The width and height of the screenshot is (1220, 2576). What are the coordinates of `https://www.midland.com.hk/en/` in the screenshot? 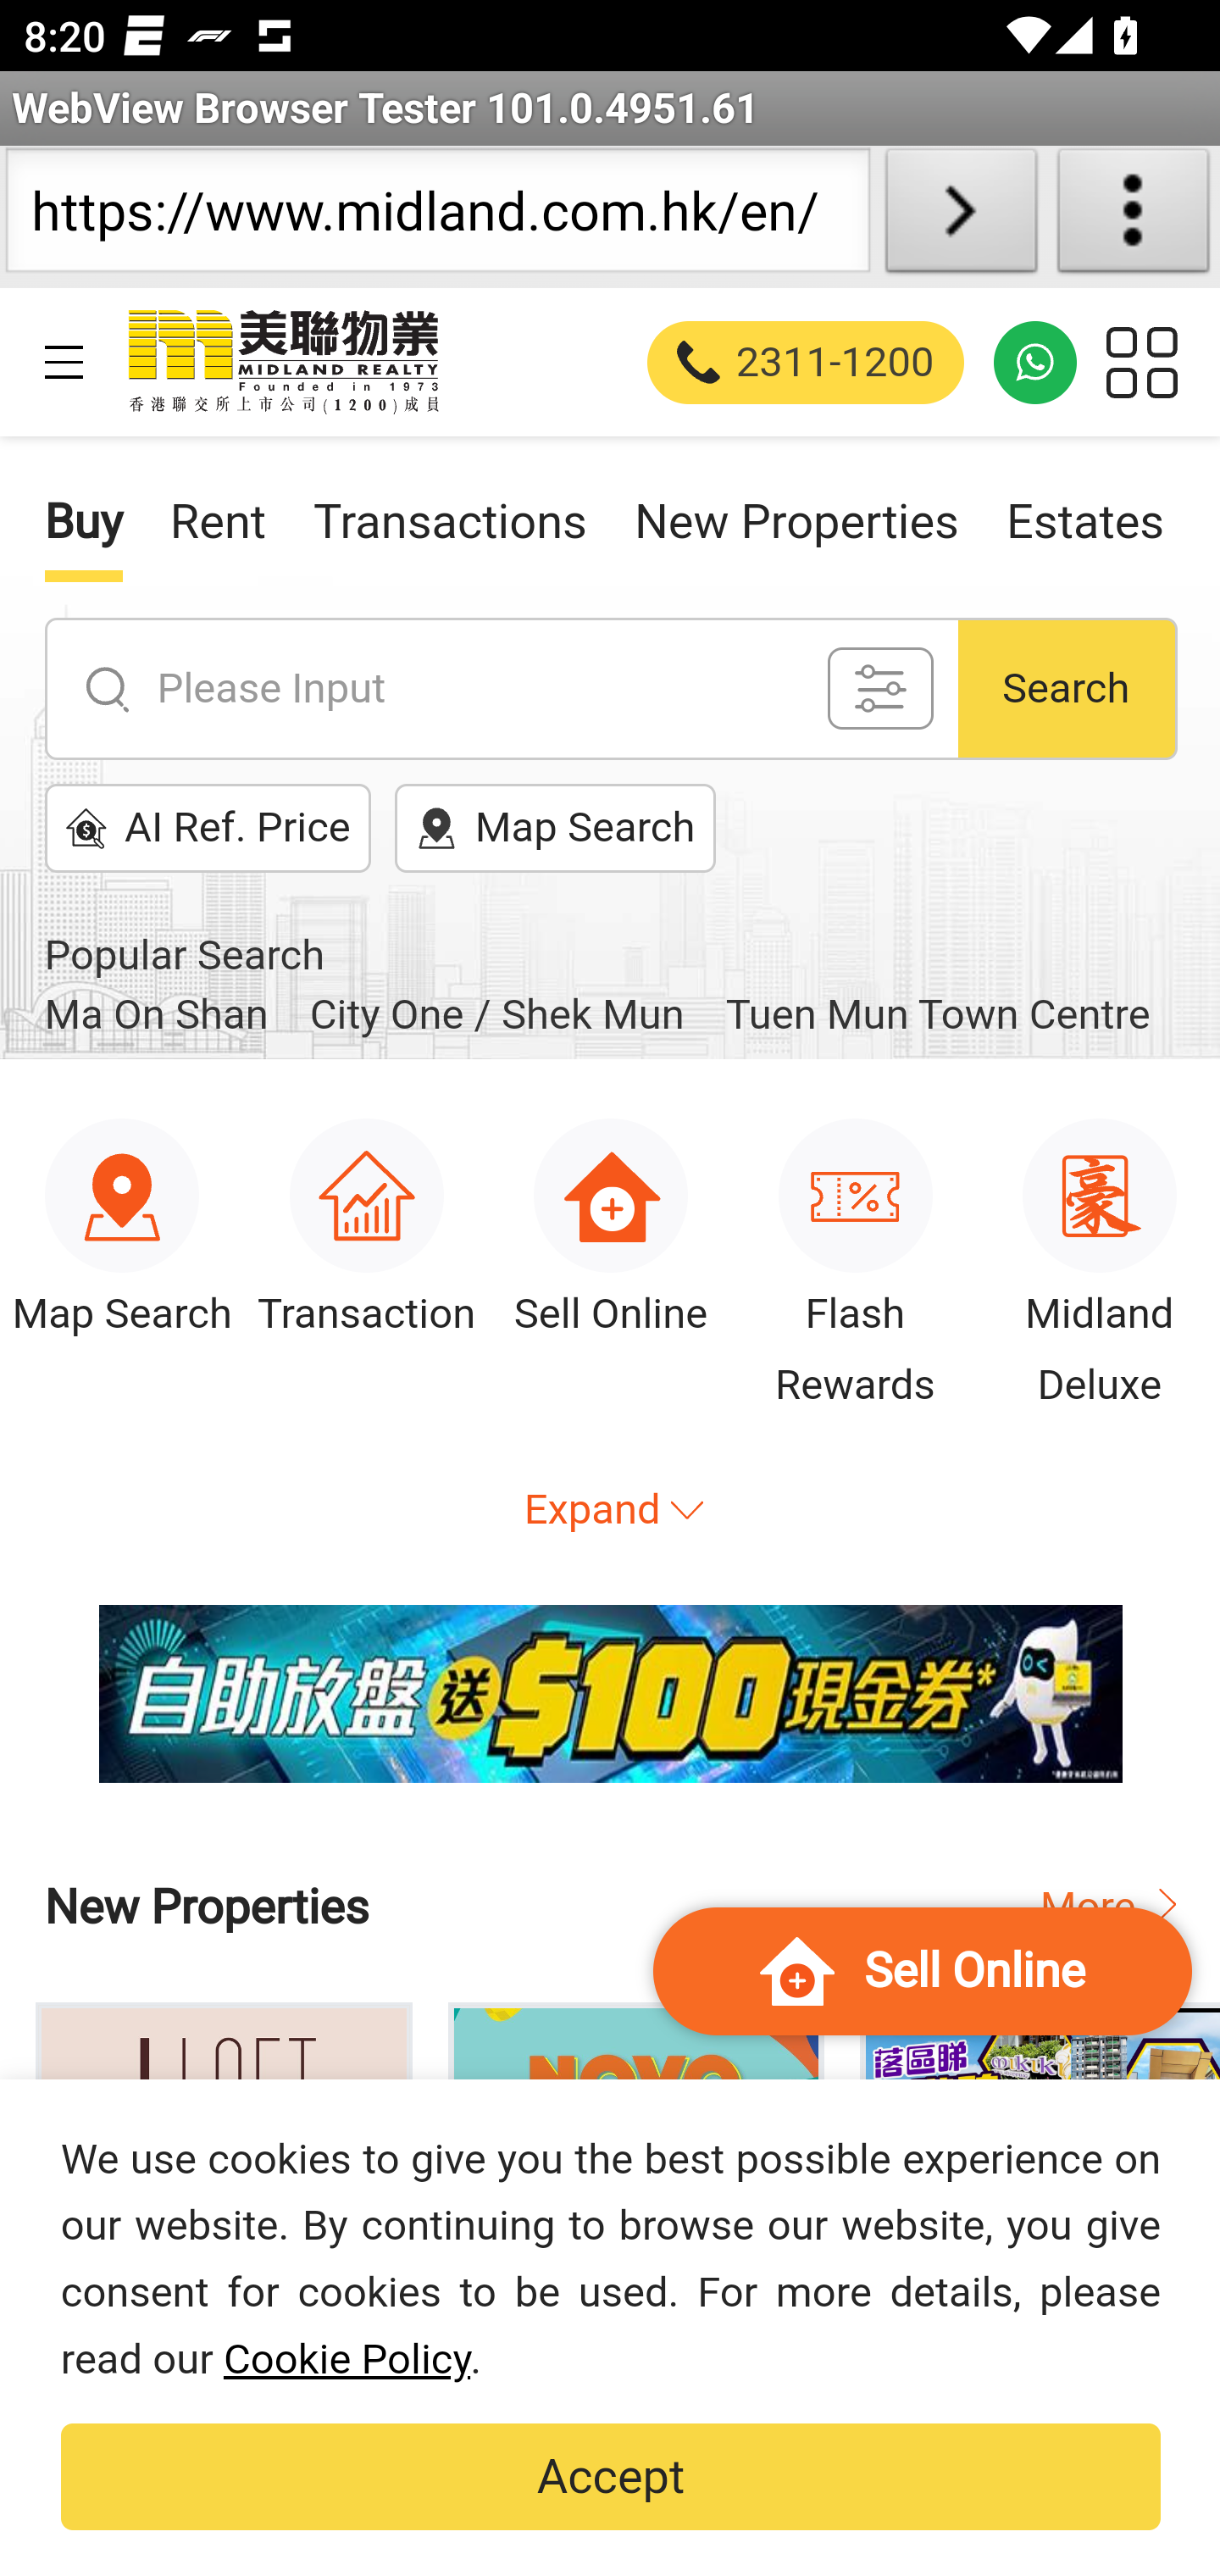 It's located at (437, 217).